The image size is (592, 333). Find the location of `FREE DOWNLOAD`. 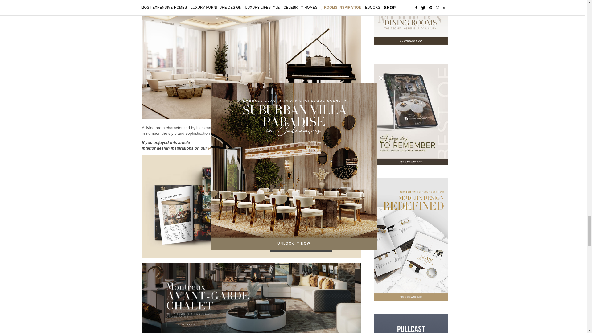

FREE DOWNLOAD is located at coordinates (301, 246).